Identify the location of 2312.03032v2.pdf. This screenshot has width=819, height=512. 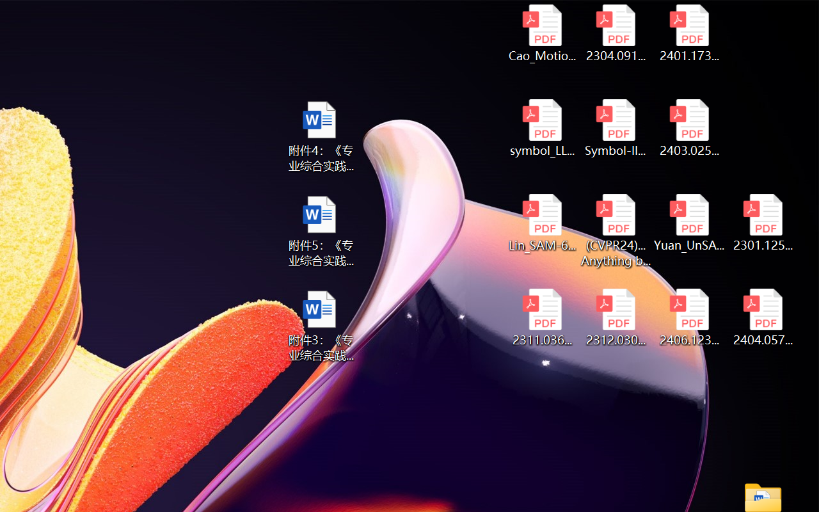
(616, 317).